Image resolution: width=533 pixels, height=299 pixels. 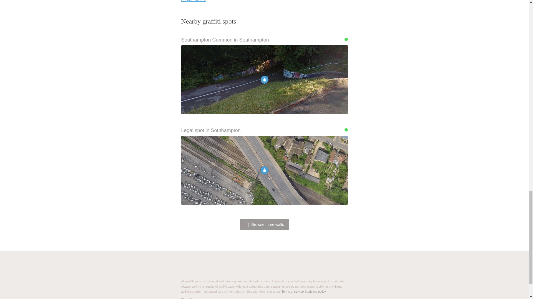 What do you see at coordinates (195, 298) in the screenshot?
I see `Contact` at bounding box center [195, 298].